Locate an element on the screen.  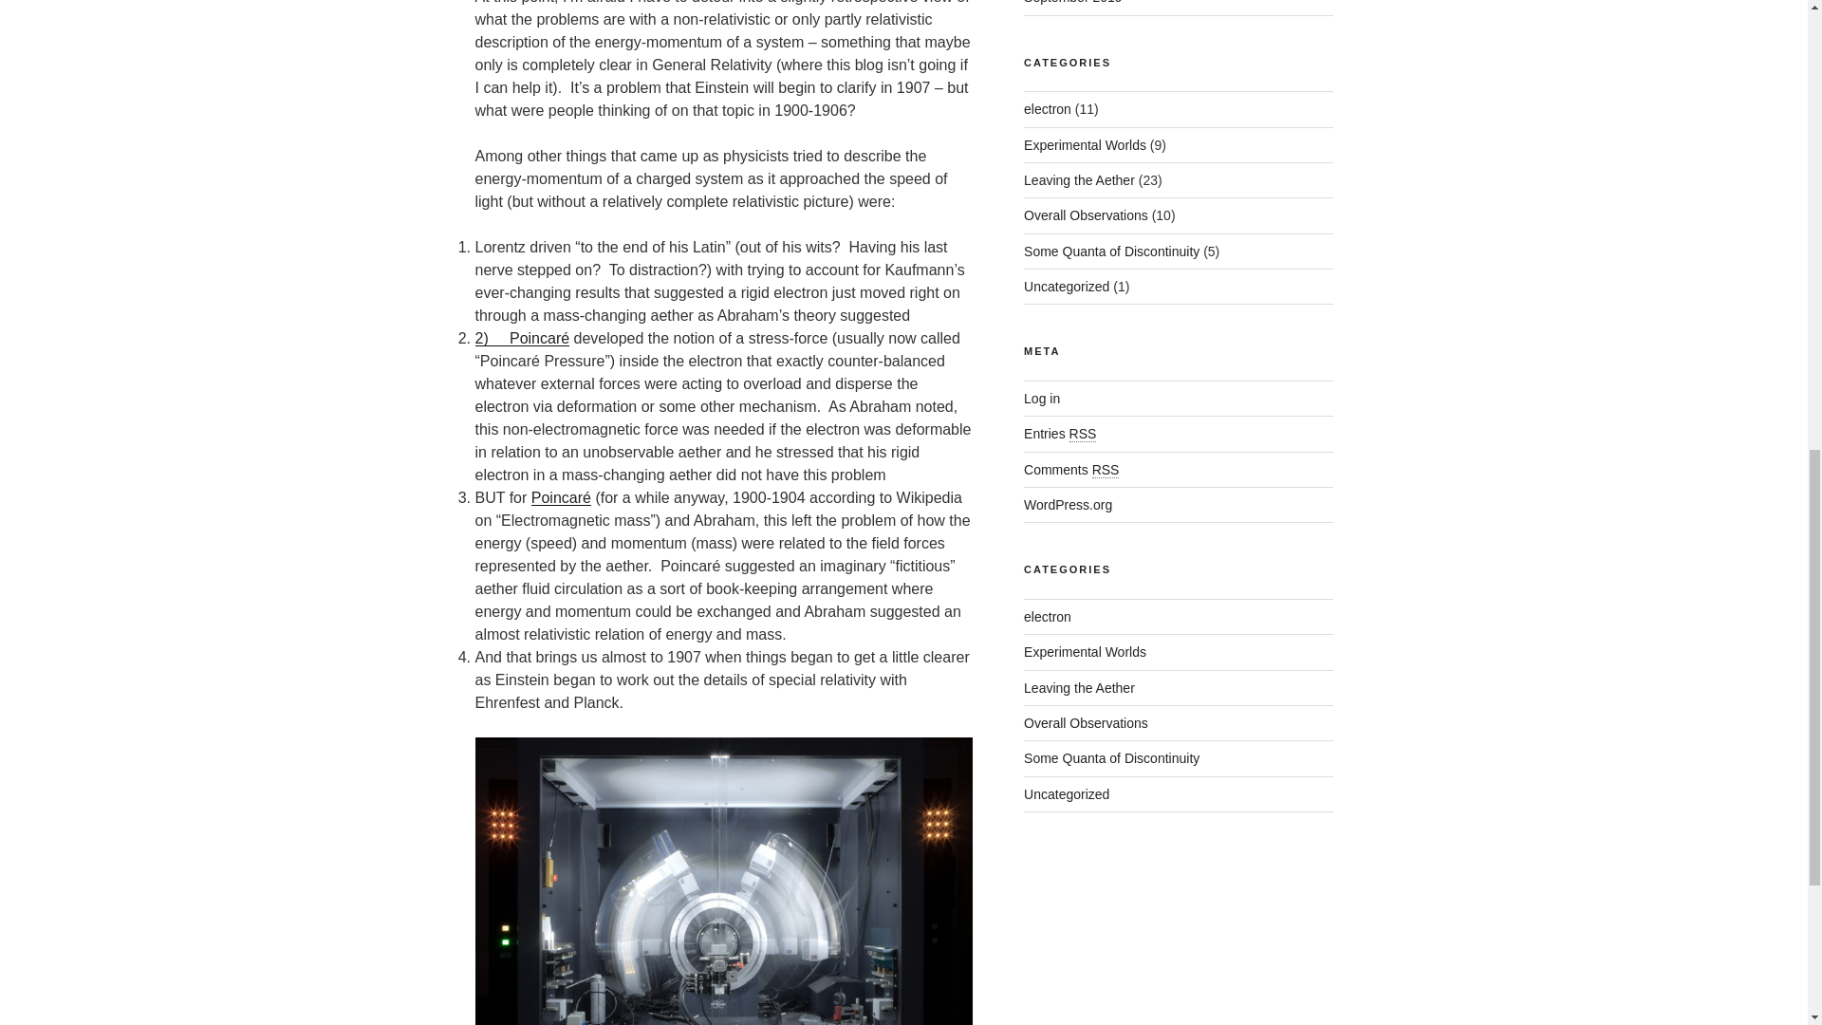
Comments RSS is located at coordinates (1070, 470).